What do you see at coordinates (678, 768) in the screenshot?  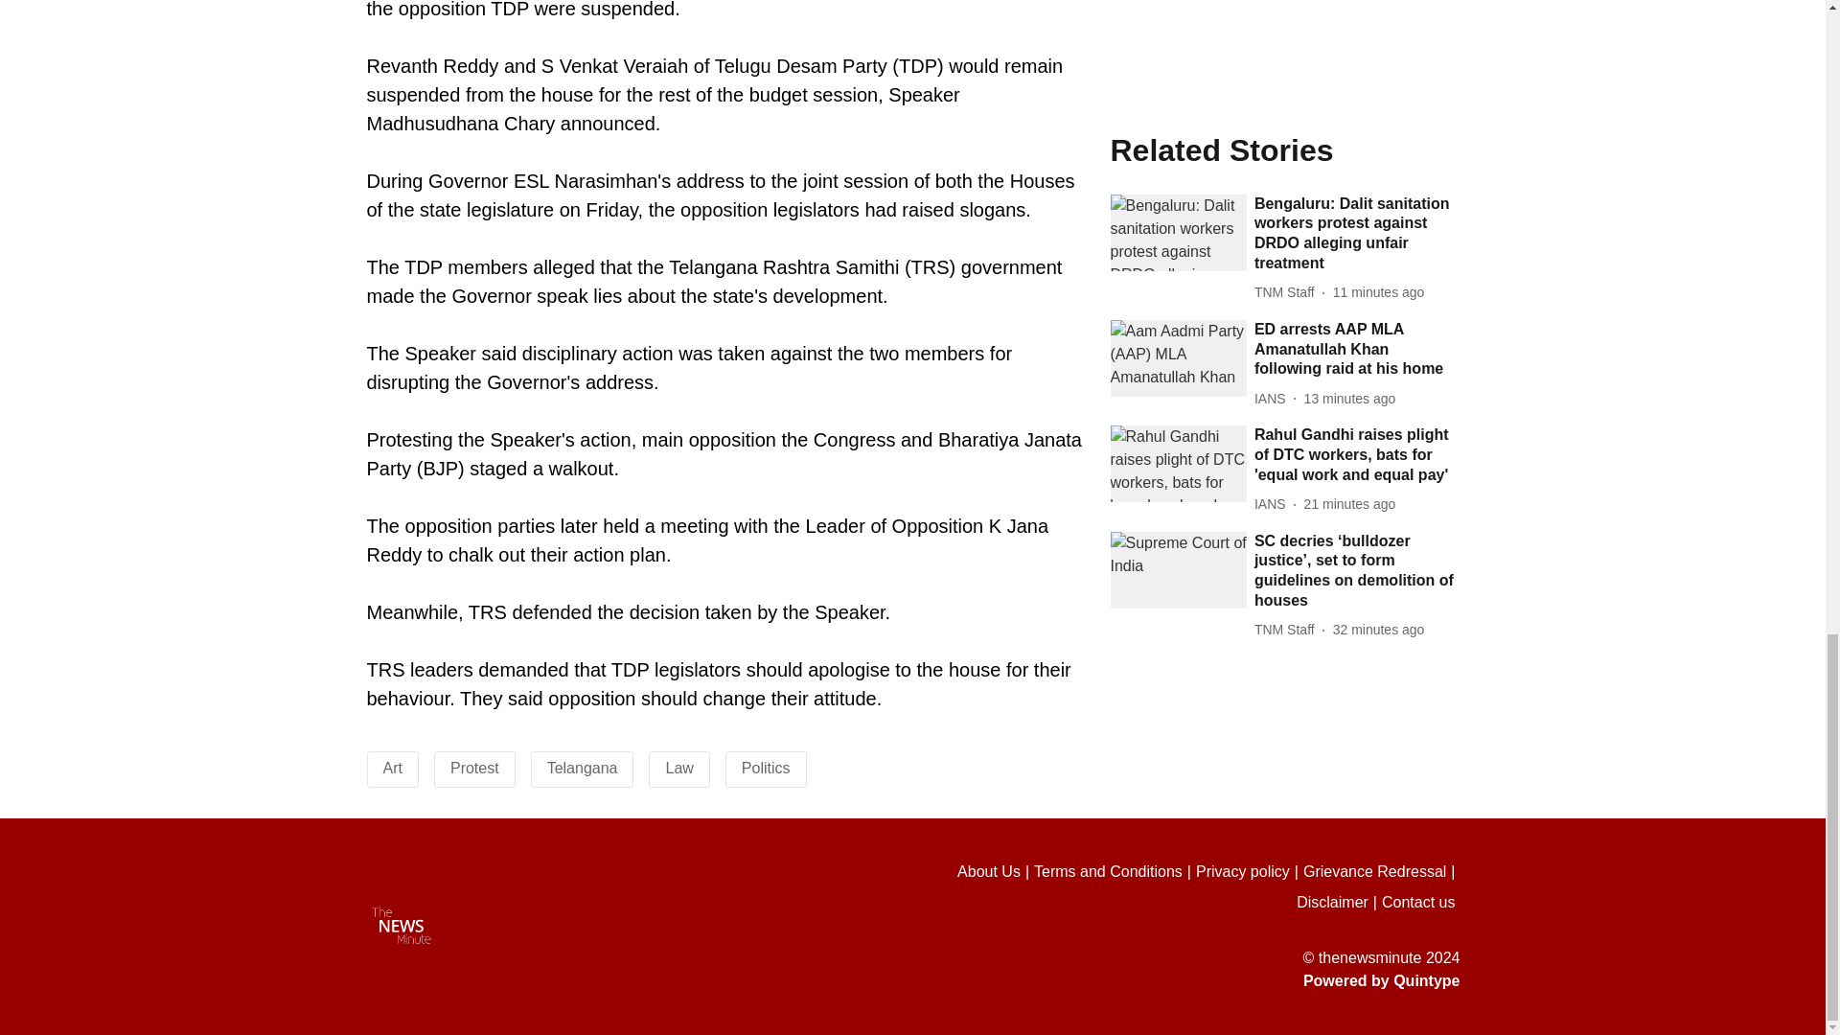 I see `Law` at bounding box center [678, 768].